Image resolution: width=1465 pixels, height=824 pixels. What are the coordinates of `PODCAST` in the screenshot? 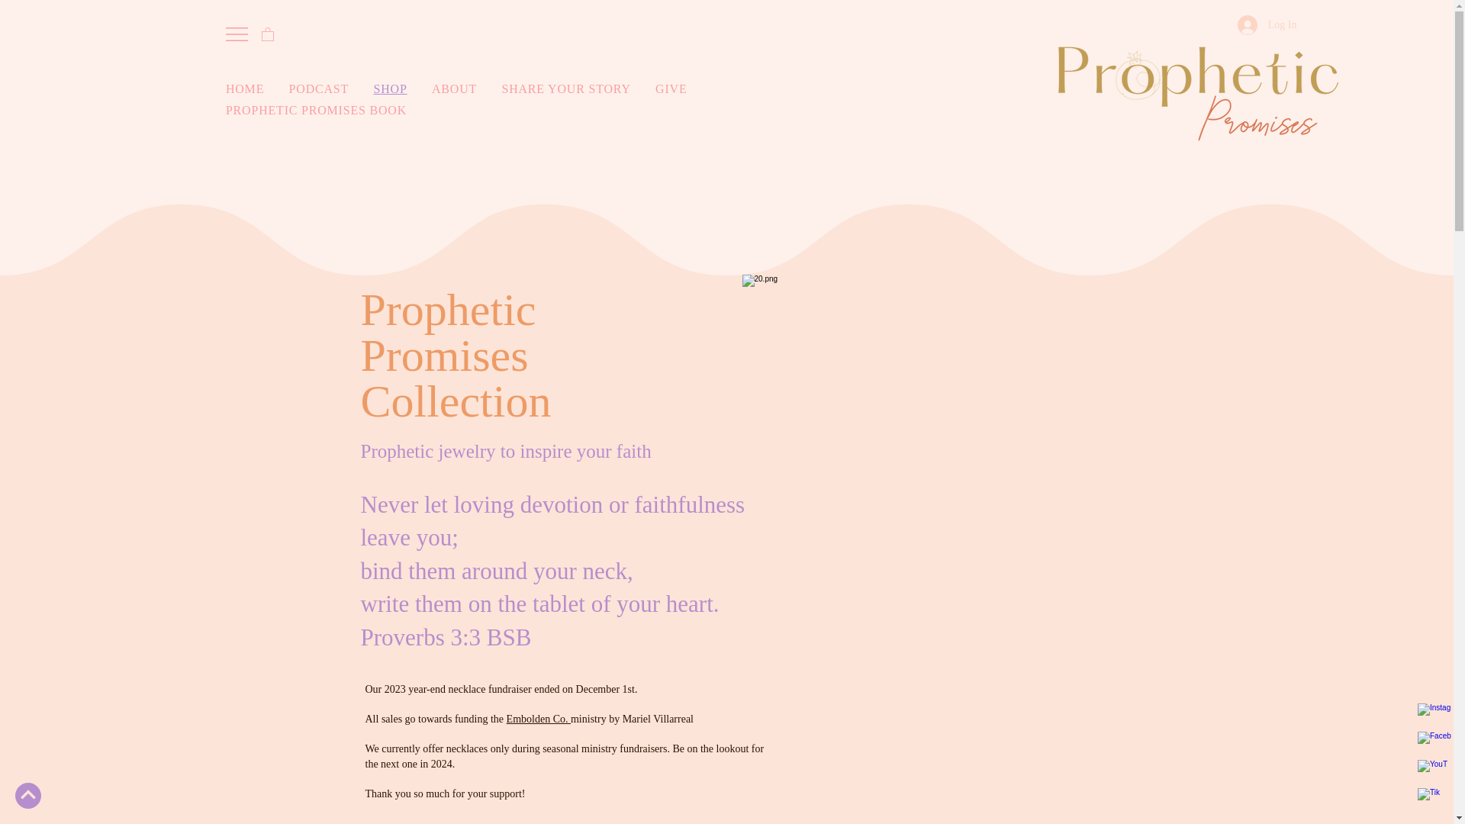 It's located at (327, 89).